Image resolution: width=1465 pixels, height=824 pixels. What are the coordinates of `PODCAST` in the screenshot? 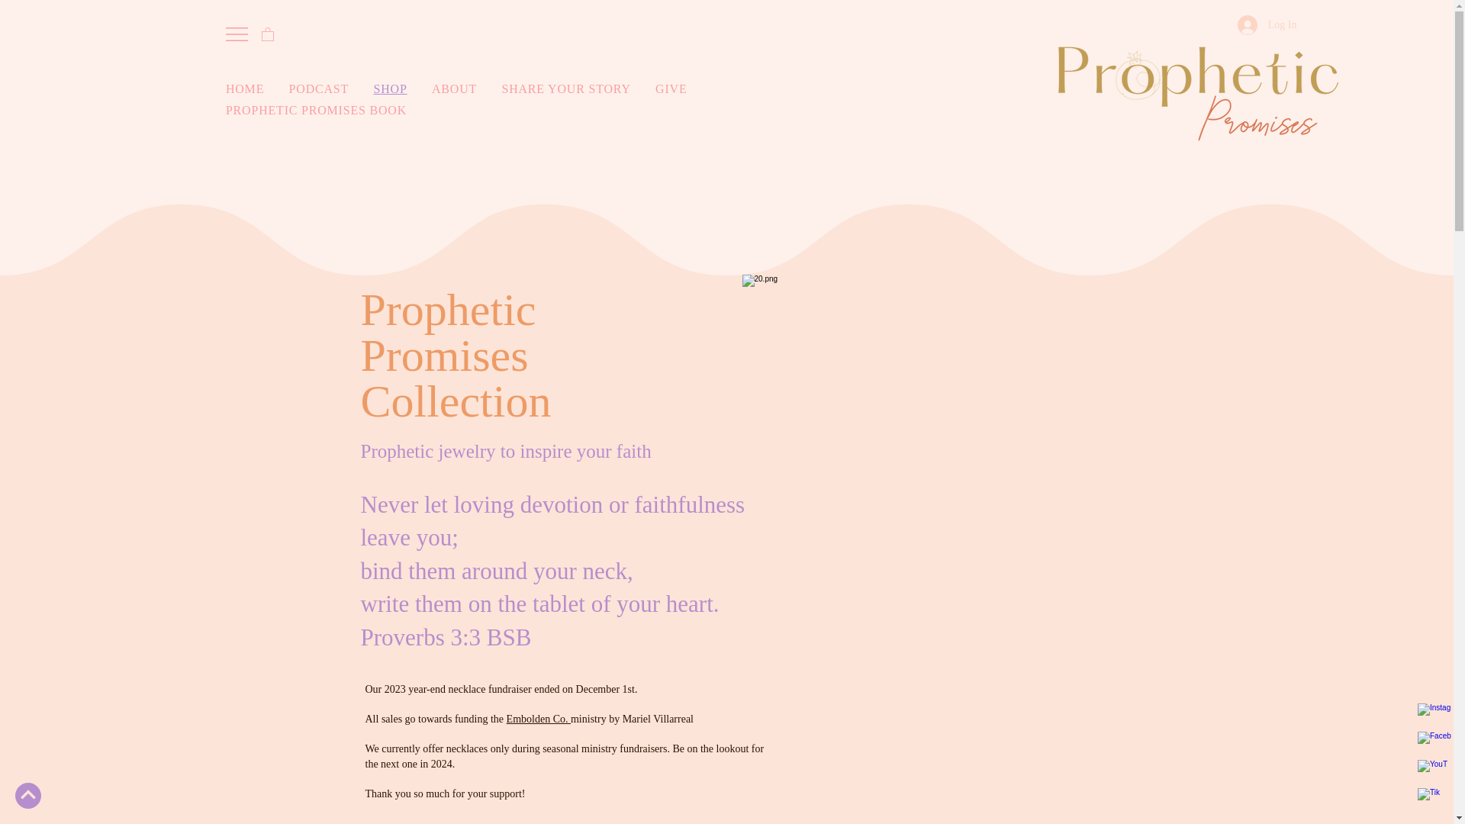 It's located at (327, 89).